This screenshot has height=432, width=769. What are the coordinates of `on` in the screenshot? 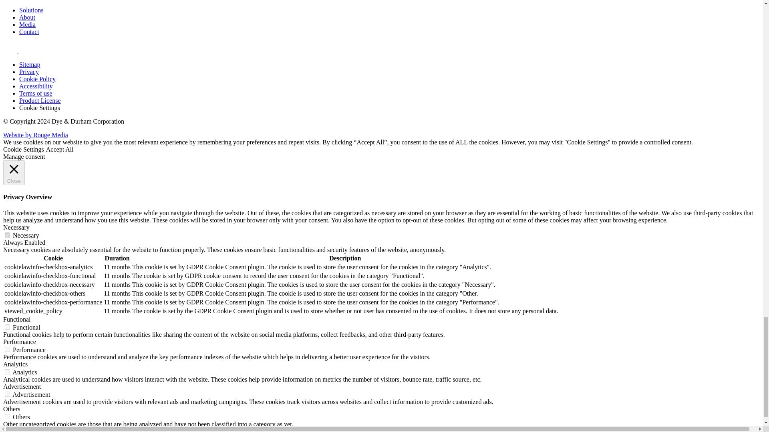 It's located at (7, 416).